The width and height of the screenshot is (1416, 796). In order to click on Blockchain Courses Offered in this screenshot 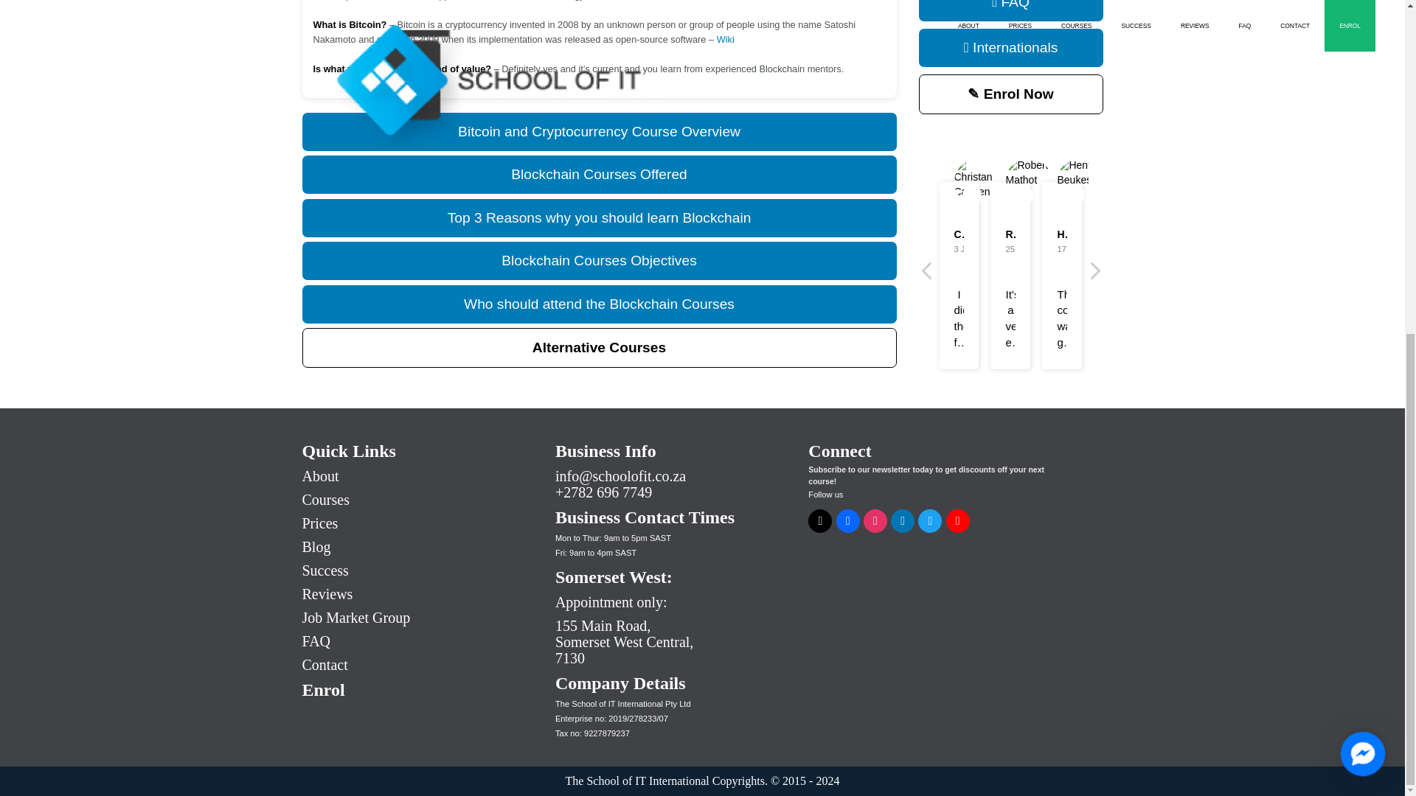, I will do `click(599, 174)`.